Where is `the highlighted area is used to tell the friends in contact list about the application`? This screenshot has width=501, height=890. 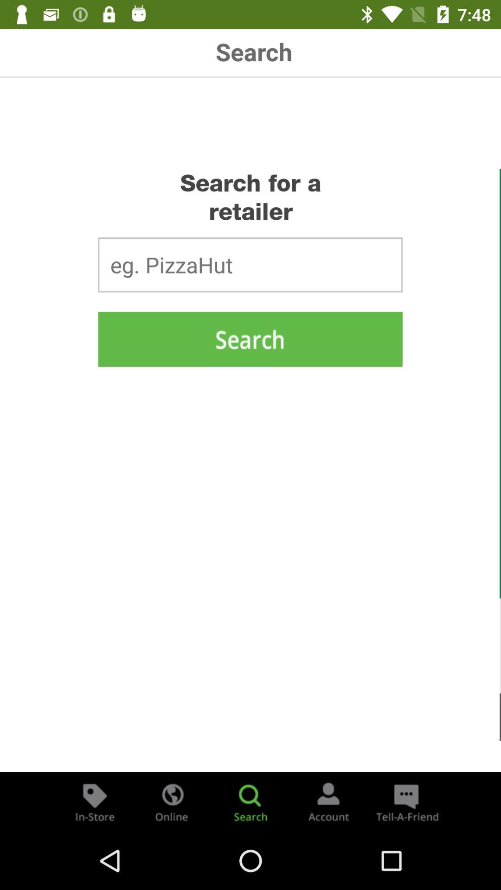
the highlighted area is used to tell the friends in contact list about the application is located at coordinates (406, 802).